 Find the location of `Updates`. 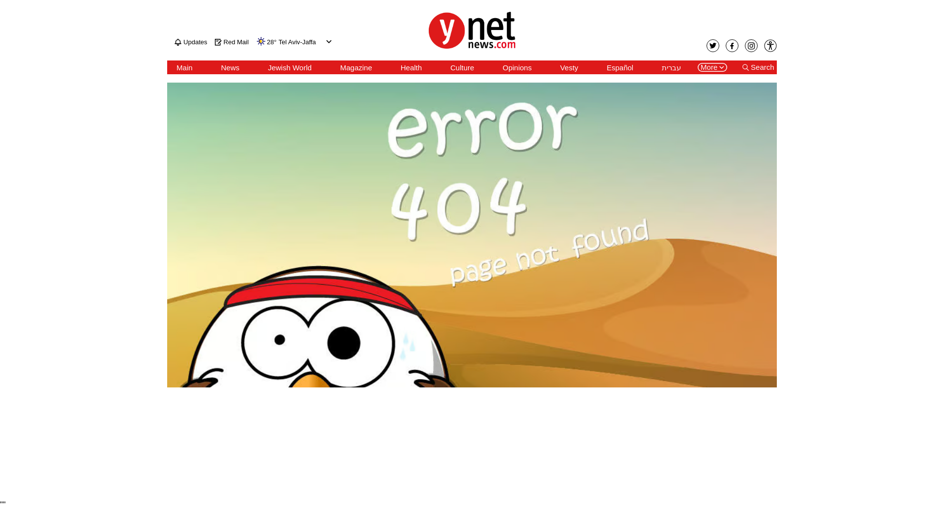

Updates is located at coordinates (191, 42).